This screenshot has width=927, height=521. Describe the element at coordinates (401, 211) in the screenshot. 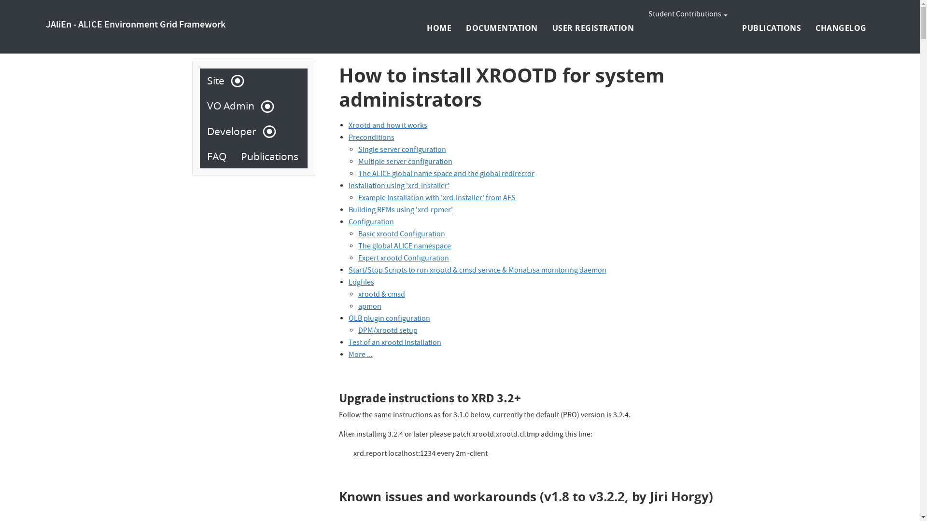

I see `Building RPMs using 'xrd-rpmer'` at that location.